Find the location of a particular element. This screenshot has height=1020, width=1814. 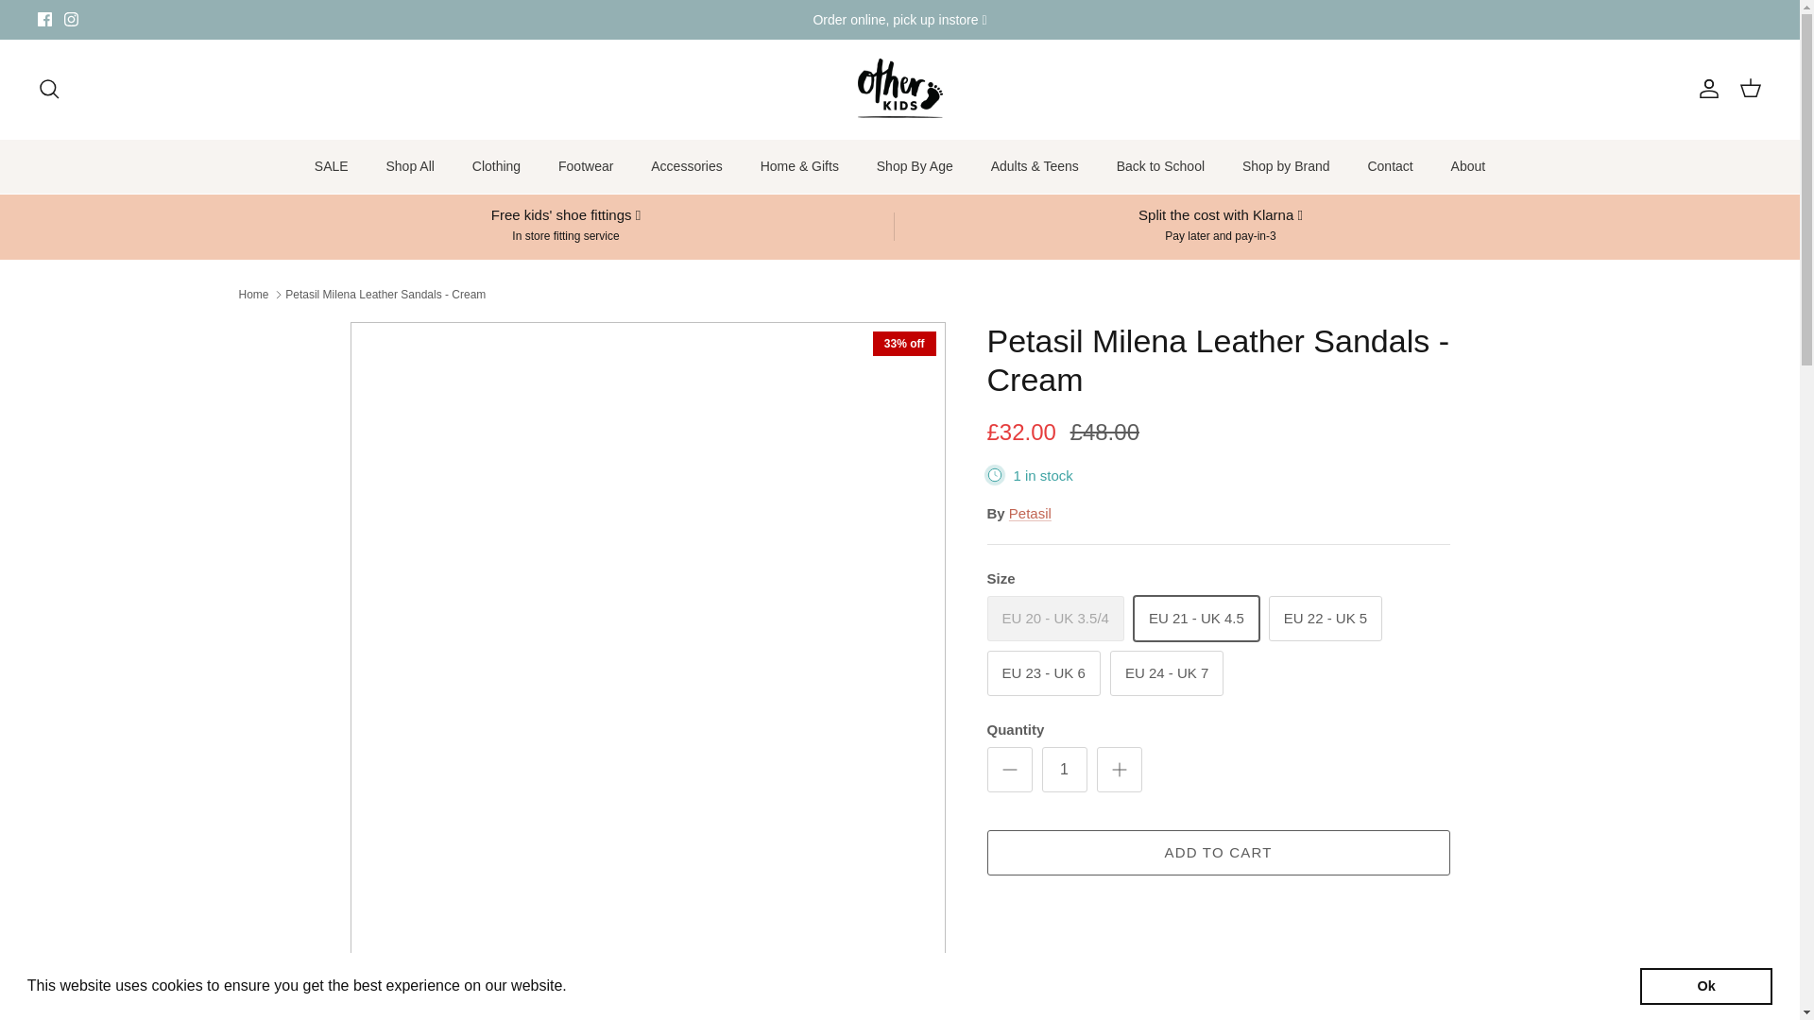

Plus is located at coordinates (1119, 770).